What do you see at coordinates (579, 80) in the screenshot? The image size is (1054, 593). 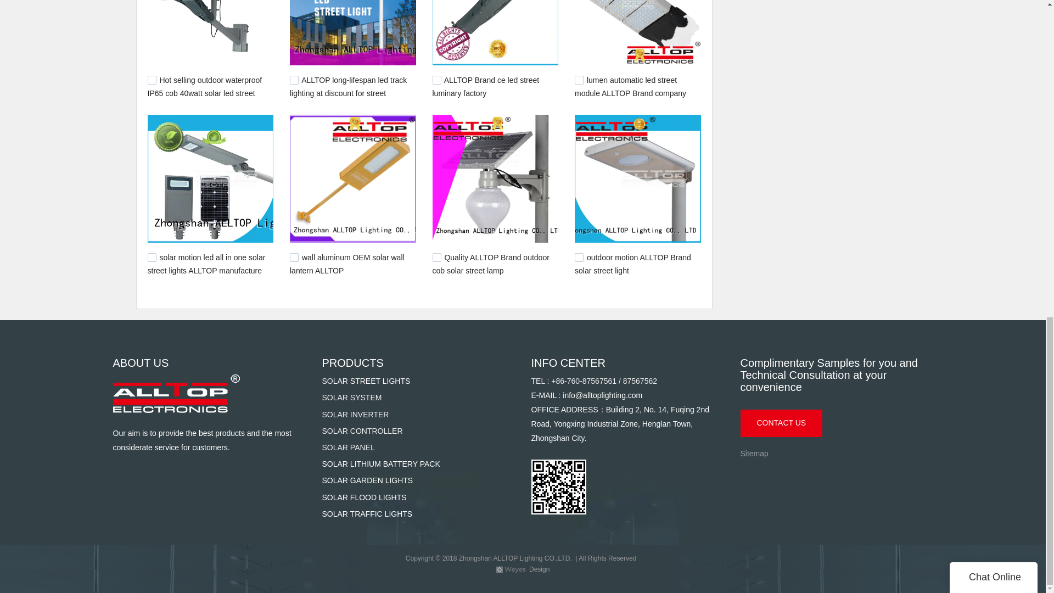 I see `643` at bounding box center [579, 80].